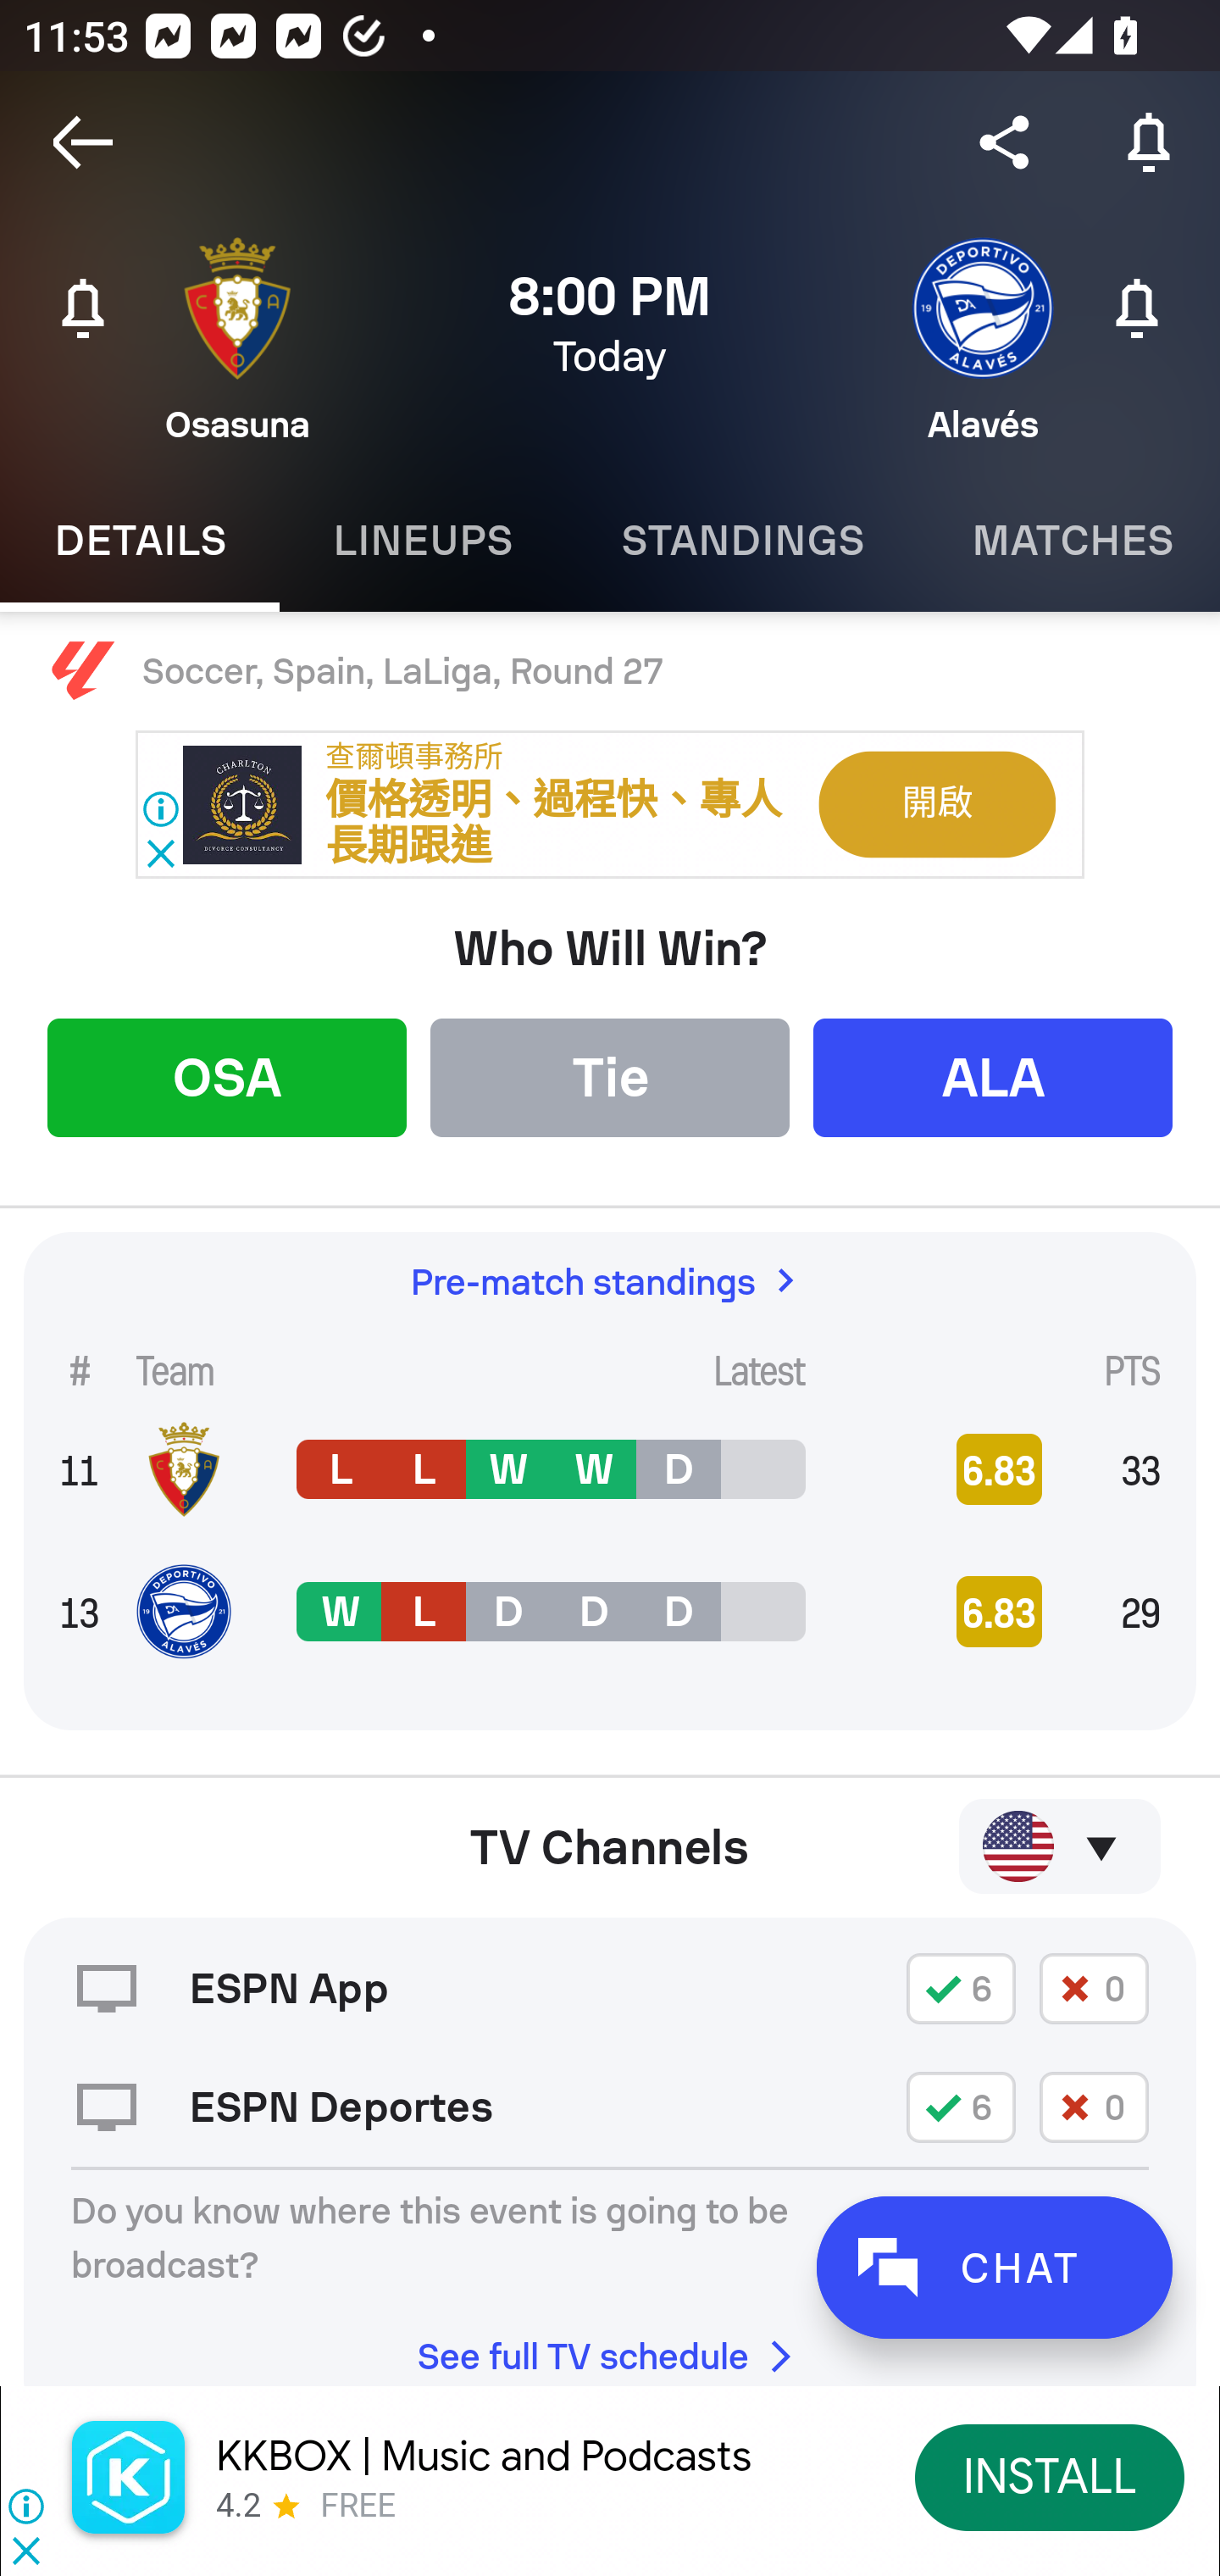 The image size is (1220, 2576). What do you see at coordinates (1051, 2476) in the screenshot?
I see `INSTALL` at bounding box center [1051, 2476].